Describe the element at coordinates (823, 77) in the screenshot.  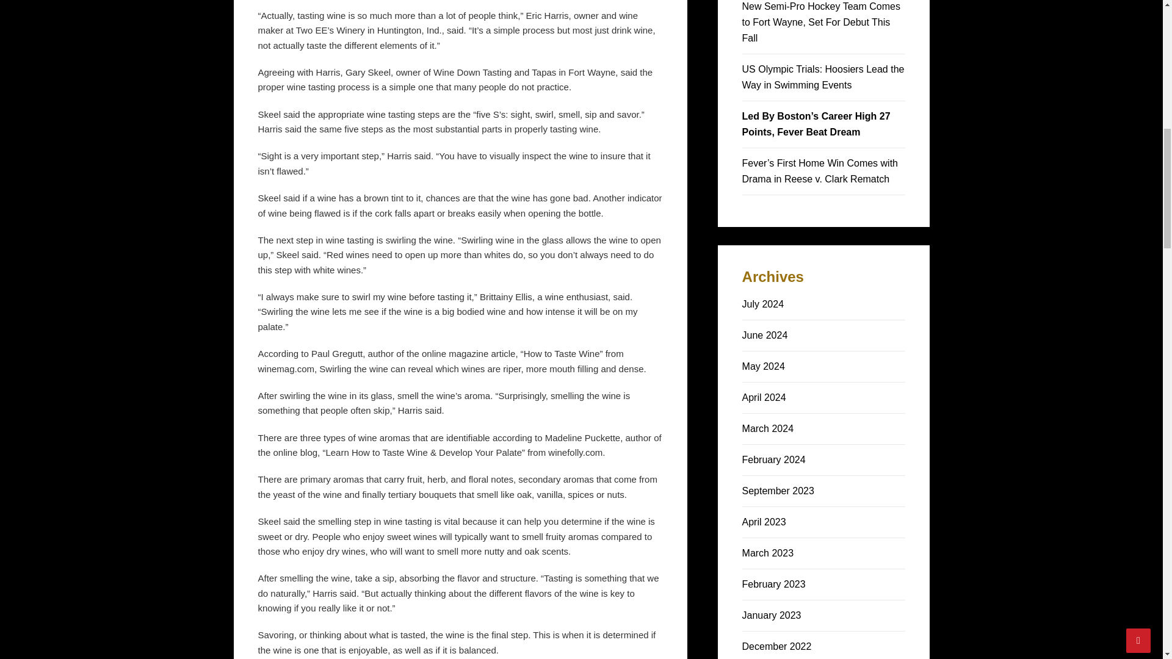
I see `US Olympic Trials: Hoosiers Lead the Way in Swimming Events` at that location.